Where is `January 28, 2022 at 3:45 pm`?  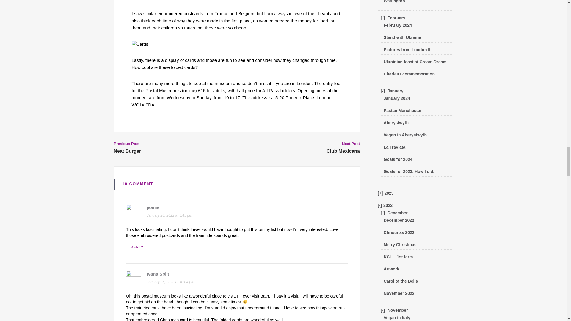 January 28, 2022 at 3:45 pm is located at coordinates (170, 215).